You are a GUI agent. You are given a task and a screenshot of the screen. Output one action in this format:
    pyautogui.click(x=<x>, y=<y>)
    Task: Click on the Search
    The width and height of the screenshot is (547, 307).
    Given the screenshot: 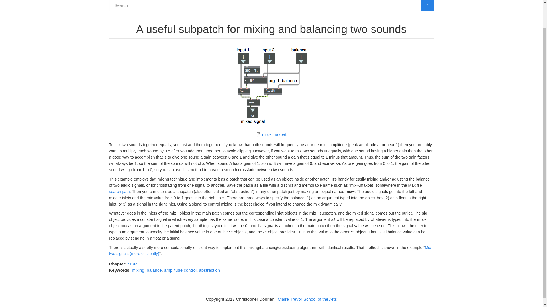 What is the action you would take?
    pyautogui.click(x=114, y=14)
    